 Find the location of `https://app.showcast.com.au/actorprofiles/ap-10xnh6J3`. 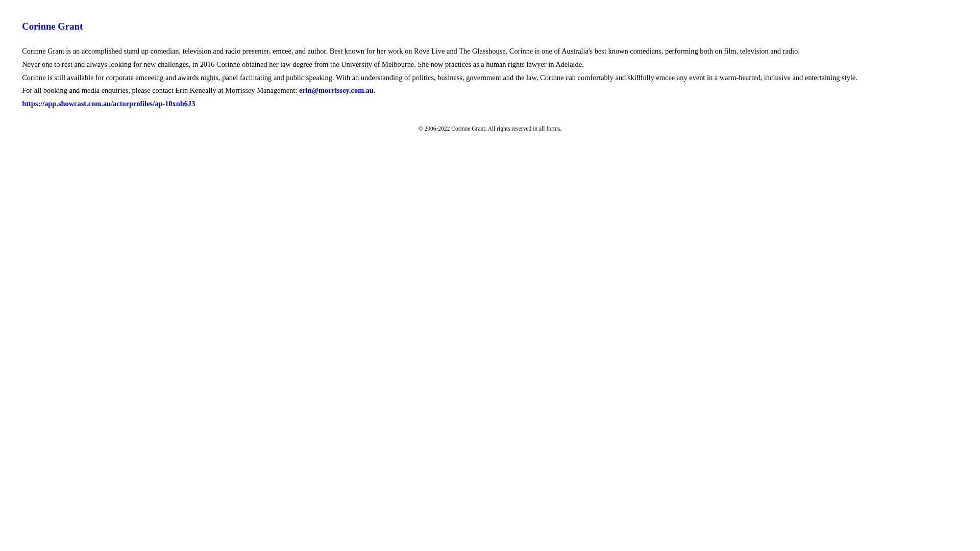

https://app.showcast.com.au/actorprofiles/ap-10xnh6J3 is located at coordinates (108, 104).